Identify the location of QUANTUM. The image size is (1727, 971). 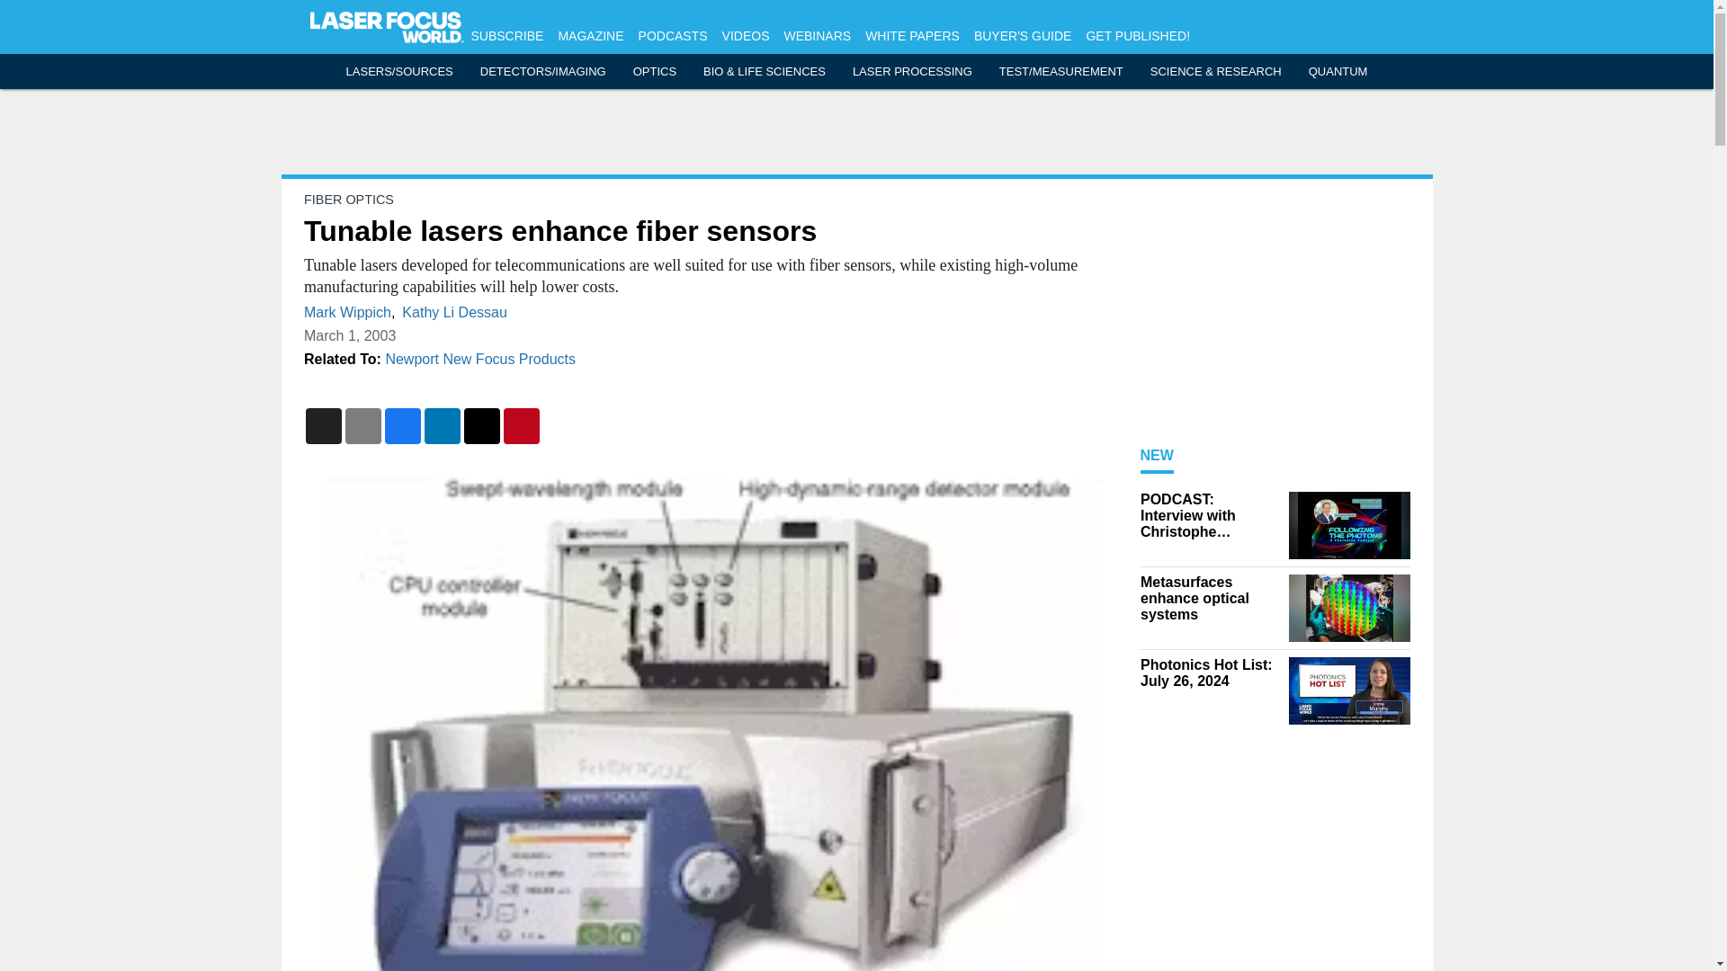
(1338, 72).